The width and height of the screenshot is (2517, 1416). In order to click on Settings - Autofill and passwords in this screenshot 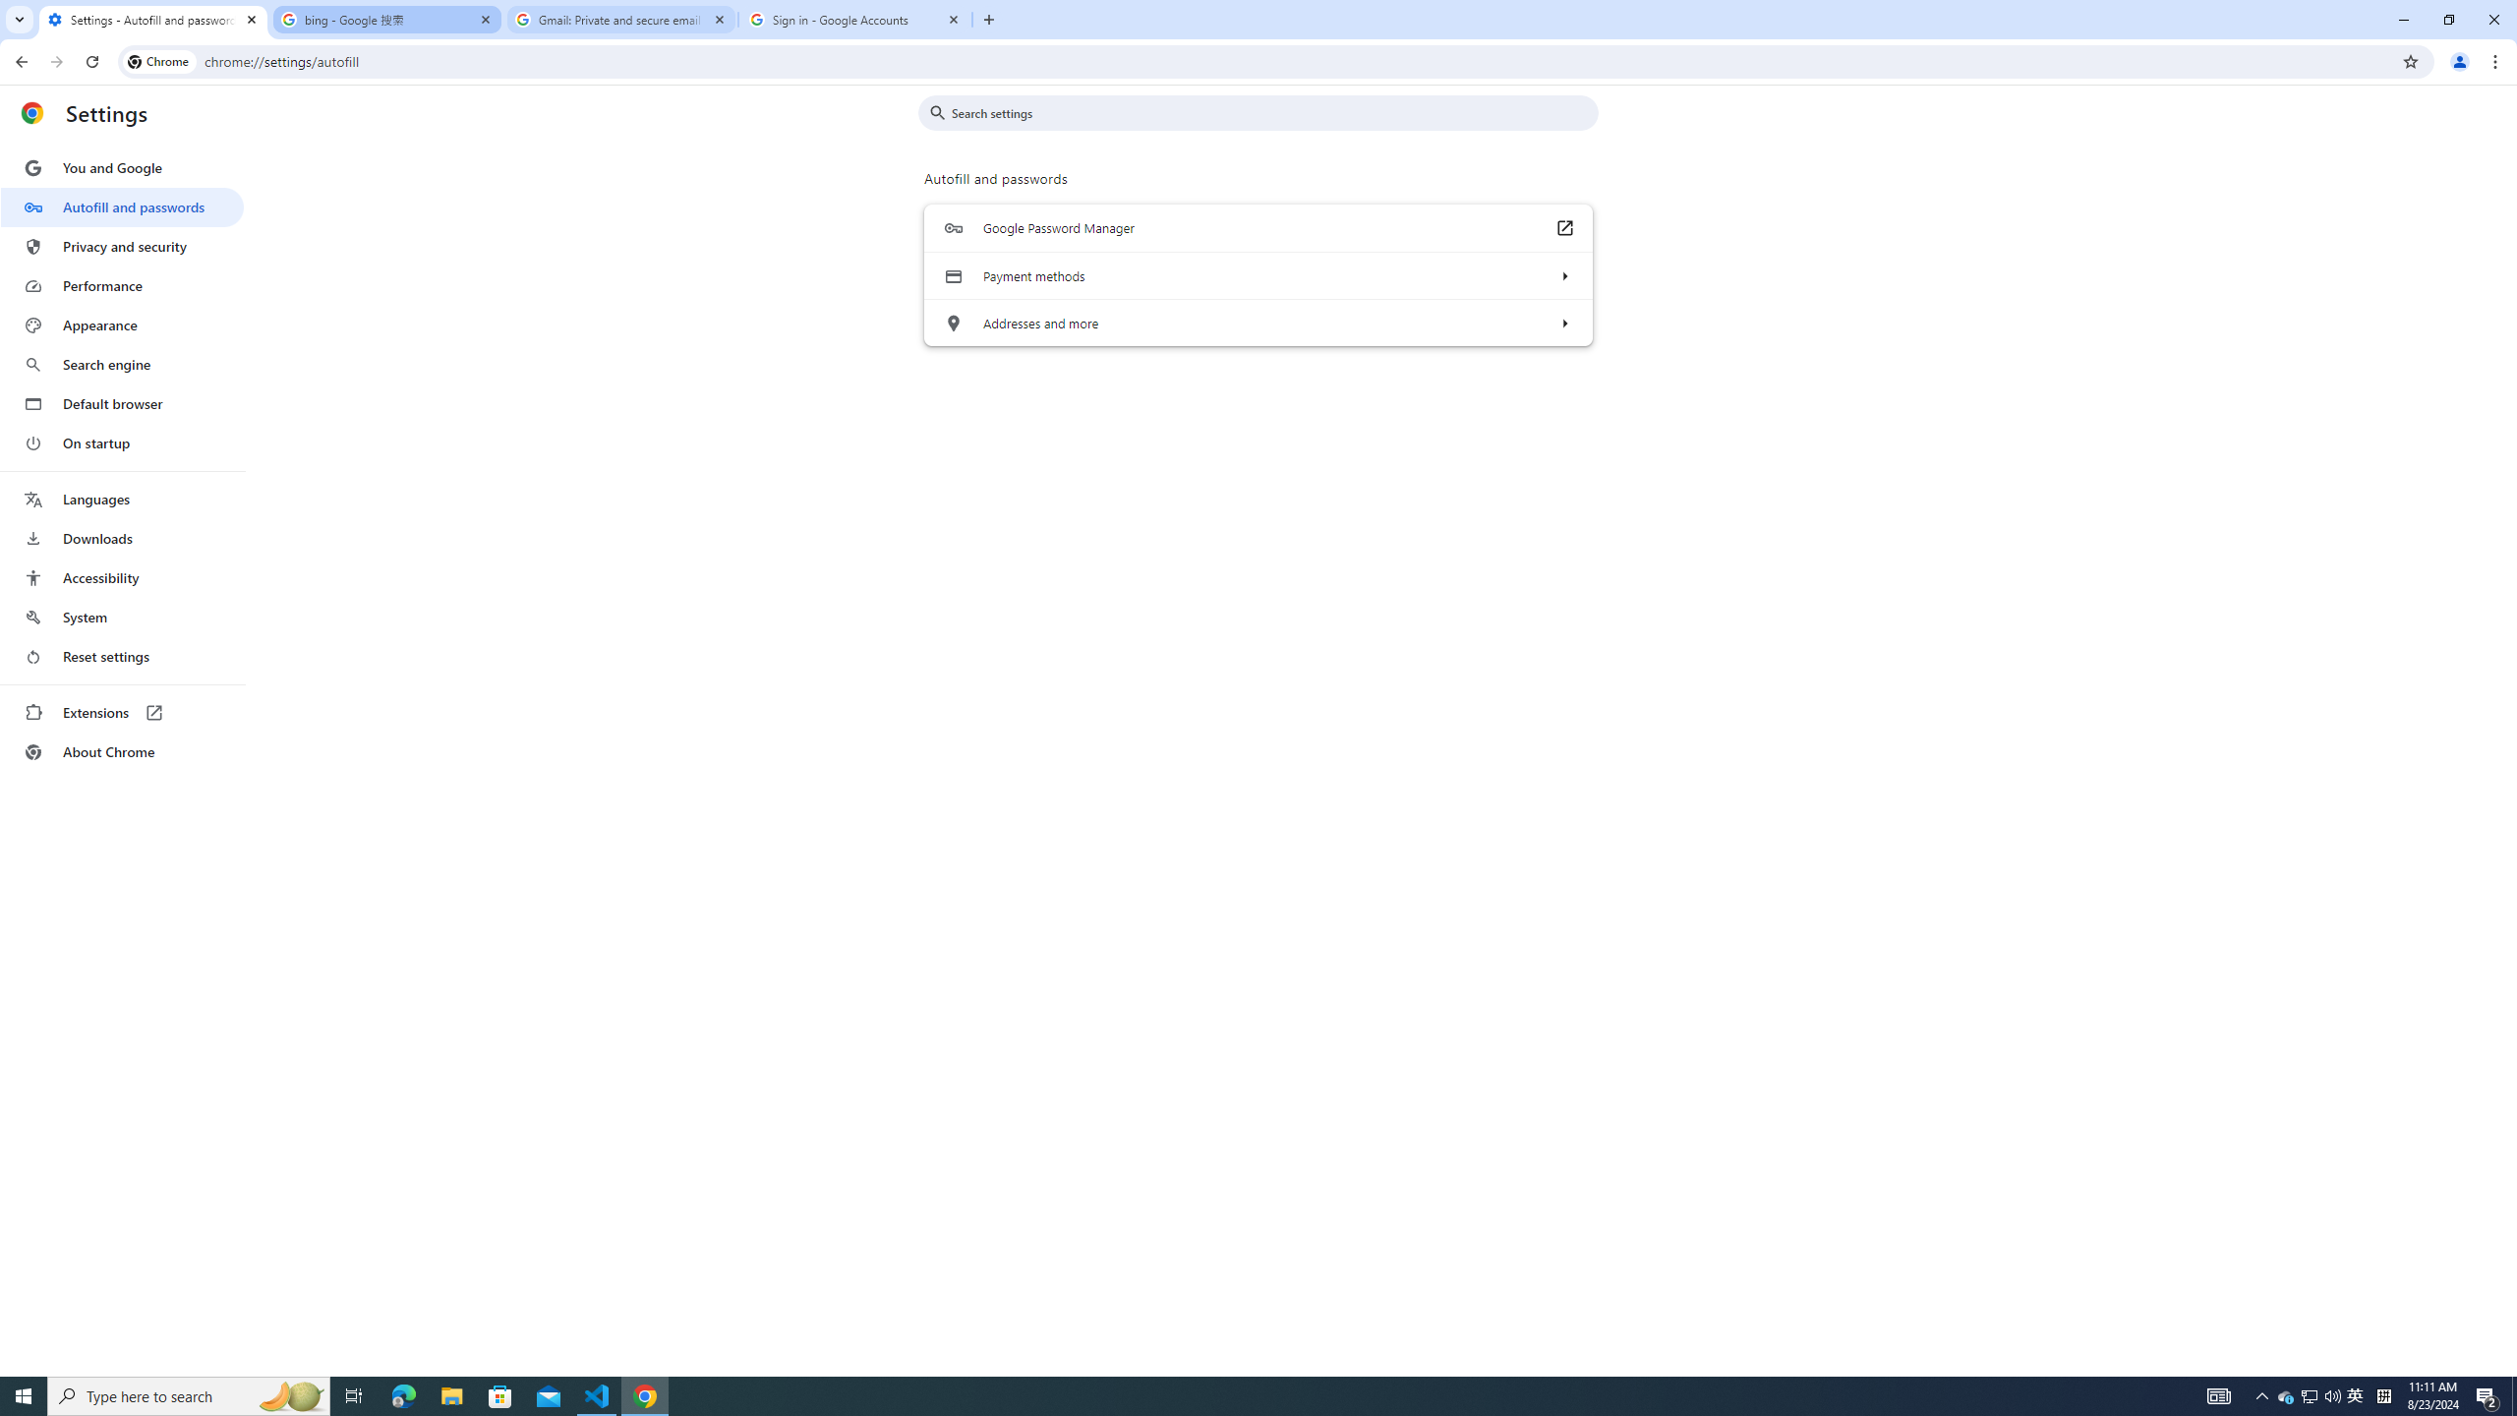, I will do `click(153, 20)`.